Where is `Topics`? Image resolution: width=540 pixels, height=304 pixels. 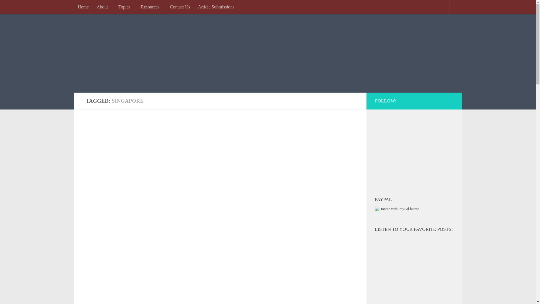 Topics is located at coordinates (126, 7).